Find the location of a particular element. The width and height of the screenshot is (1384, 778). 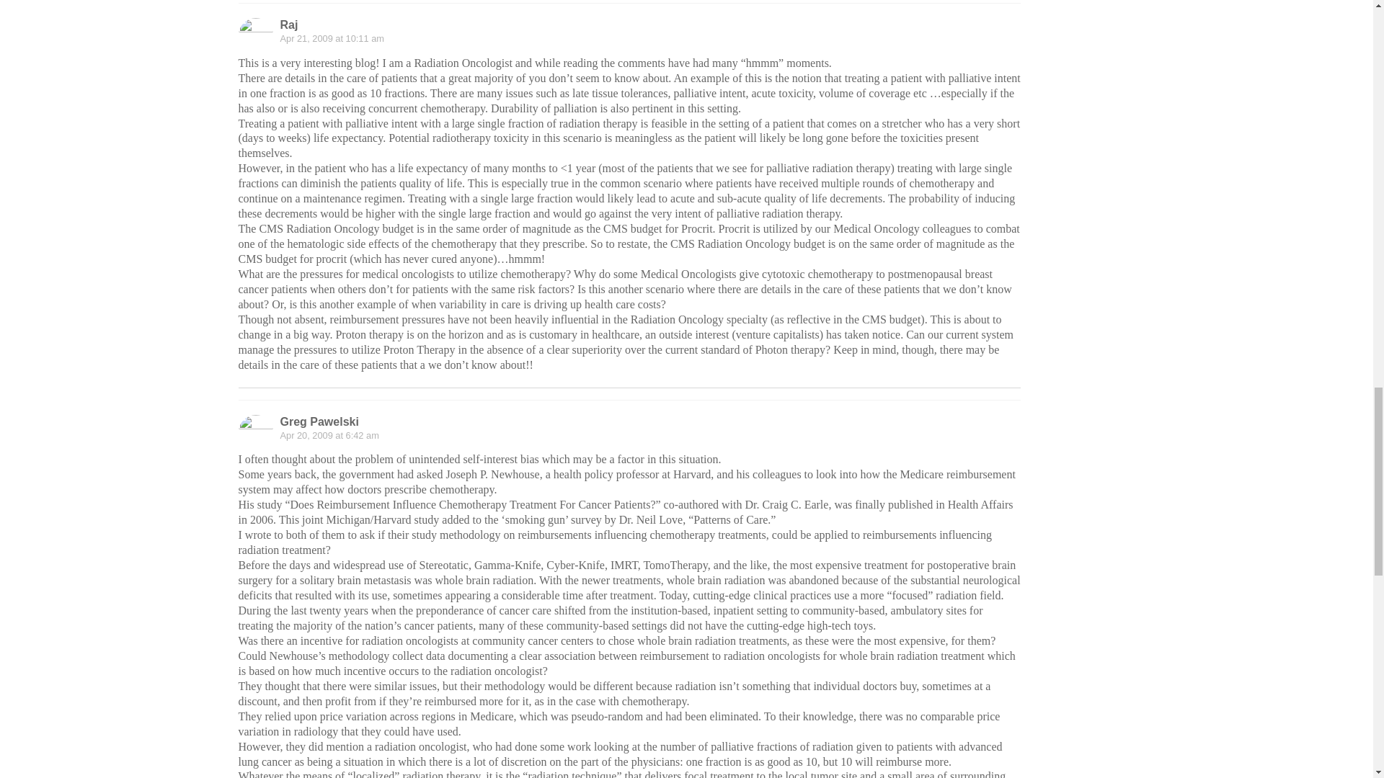

Apr 21, 2009 at 10:11 am is located at coordinates (331, 38).